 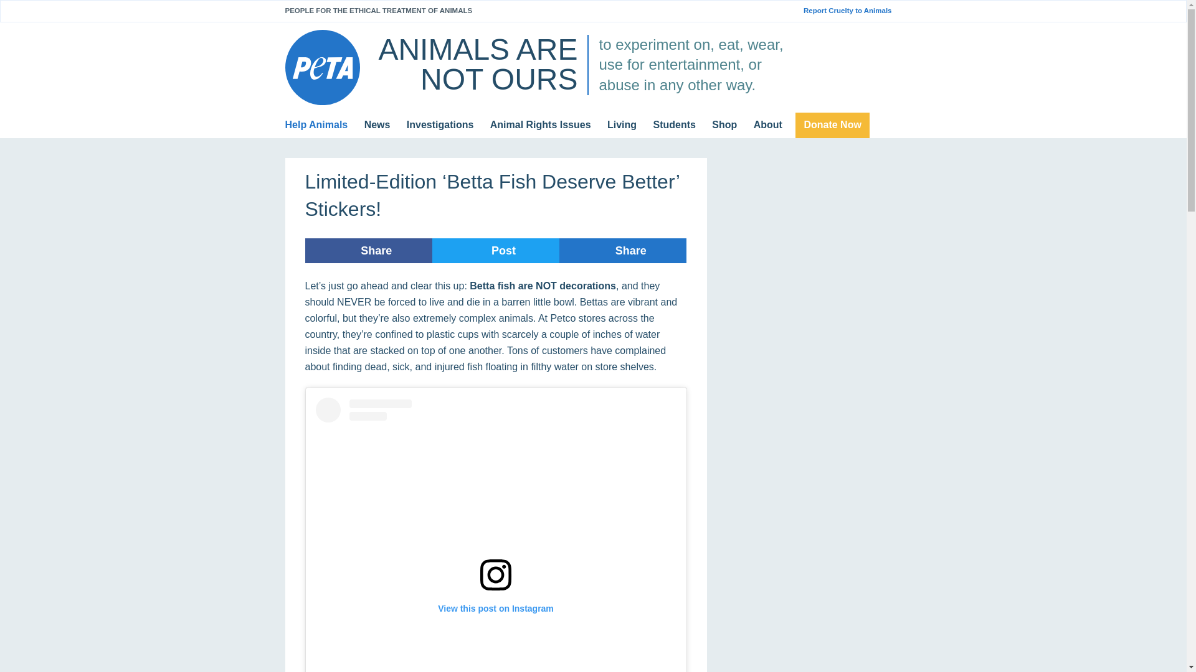 I want to click on PEOPLE FOR THE ETHICAL TREATMENT OF ANIMALS, so click(x=379, y=10).